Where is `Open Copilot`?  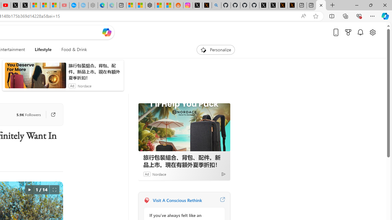
Open Copilot is located at coordinates (107, 42).